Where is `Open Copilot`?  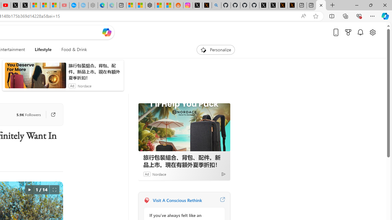
Open Copilot is located at coordinates (107, 42).